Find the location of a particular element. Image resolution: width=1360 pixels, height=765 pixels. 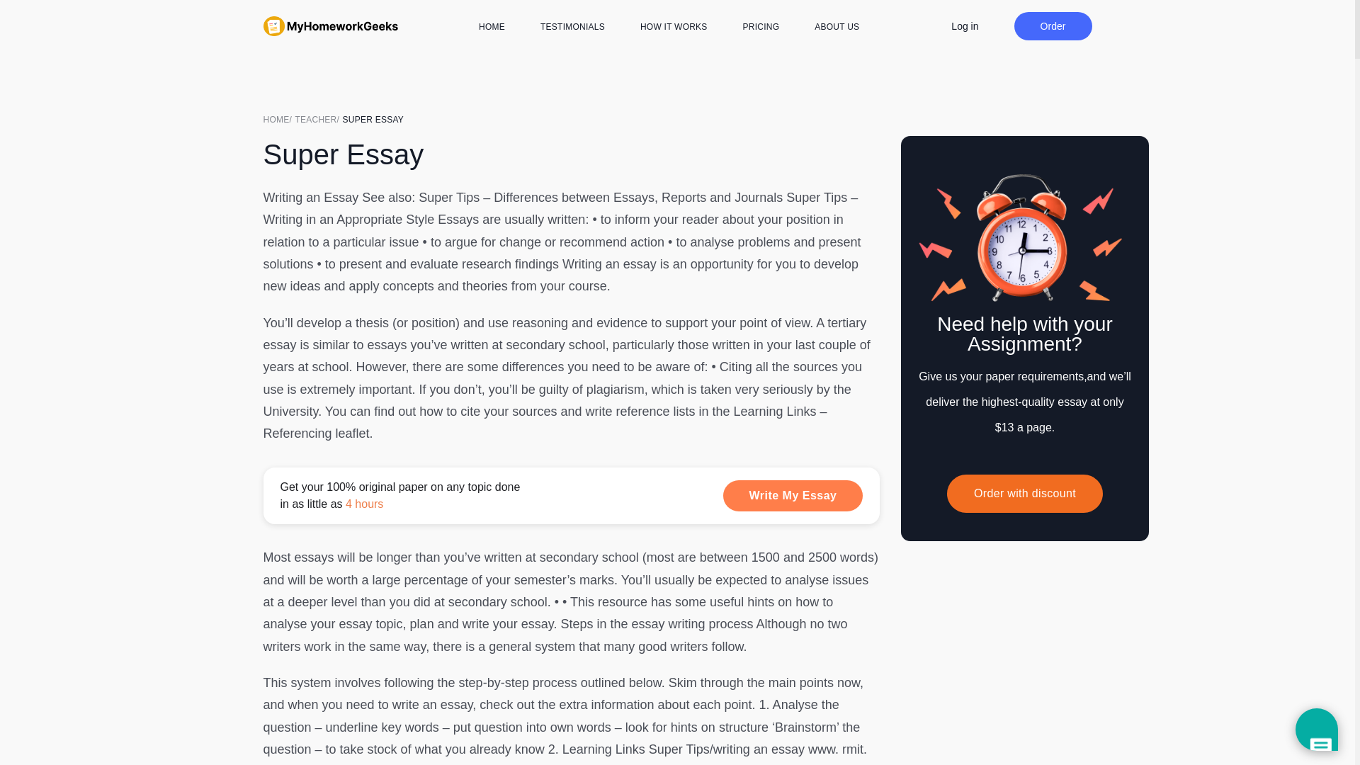

HOME is located at coordinates (492, 27).